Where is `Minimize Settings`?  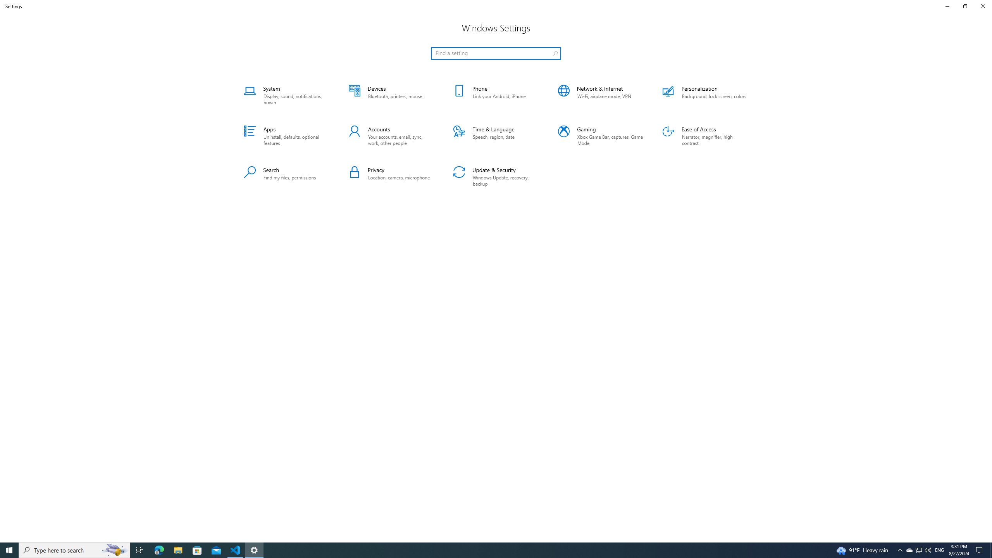 Minimize Settings is located at coordinates (947, 6).